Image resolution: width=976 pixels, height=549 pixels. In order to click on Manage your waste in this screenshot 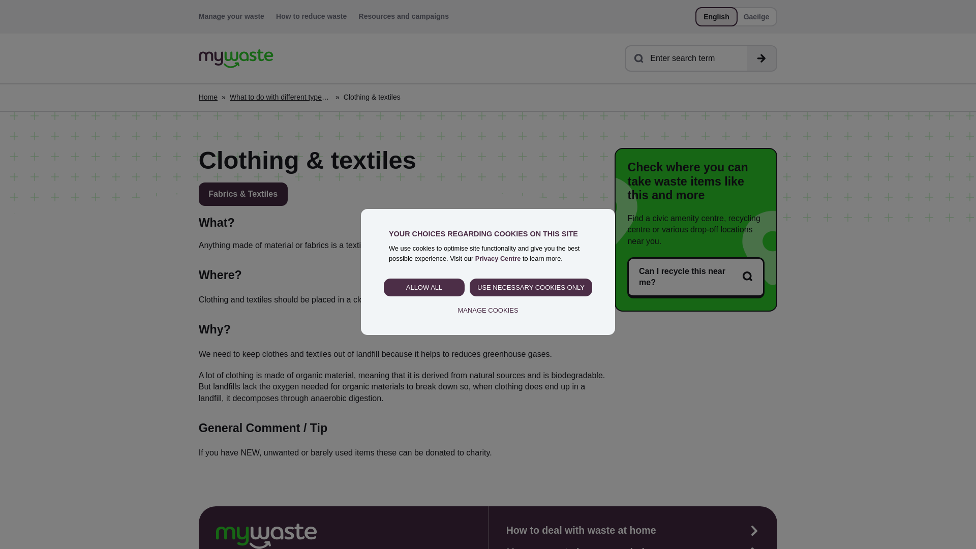, I will do `click(232, 16)`.